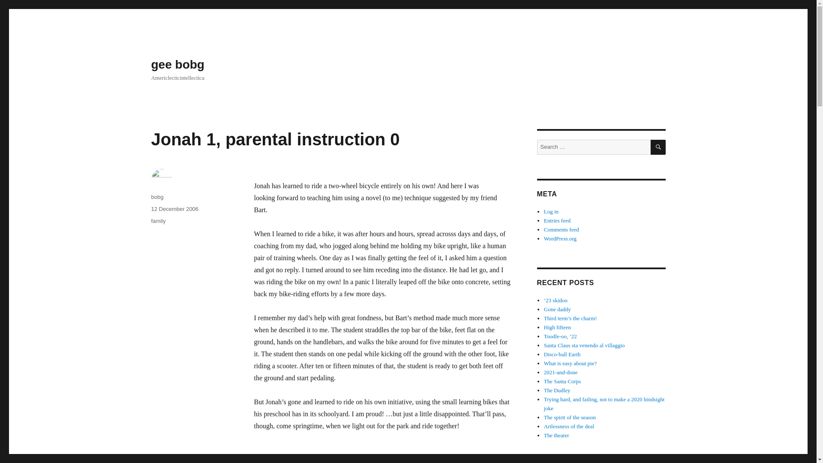 Image resolution: width=823 pixels, height=463 pixels. I want to click on The Dudley, so click(557, 390).